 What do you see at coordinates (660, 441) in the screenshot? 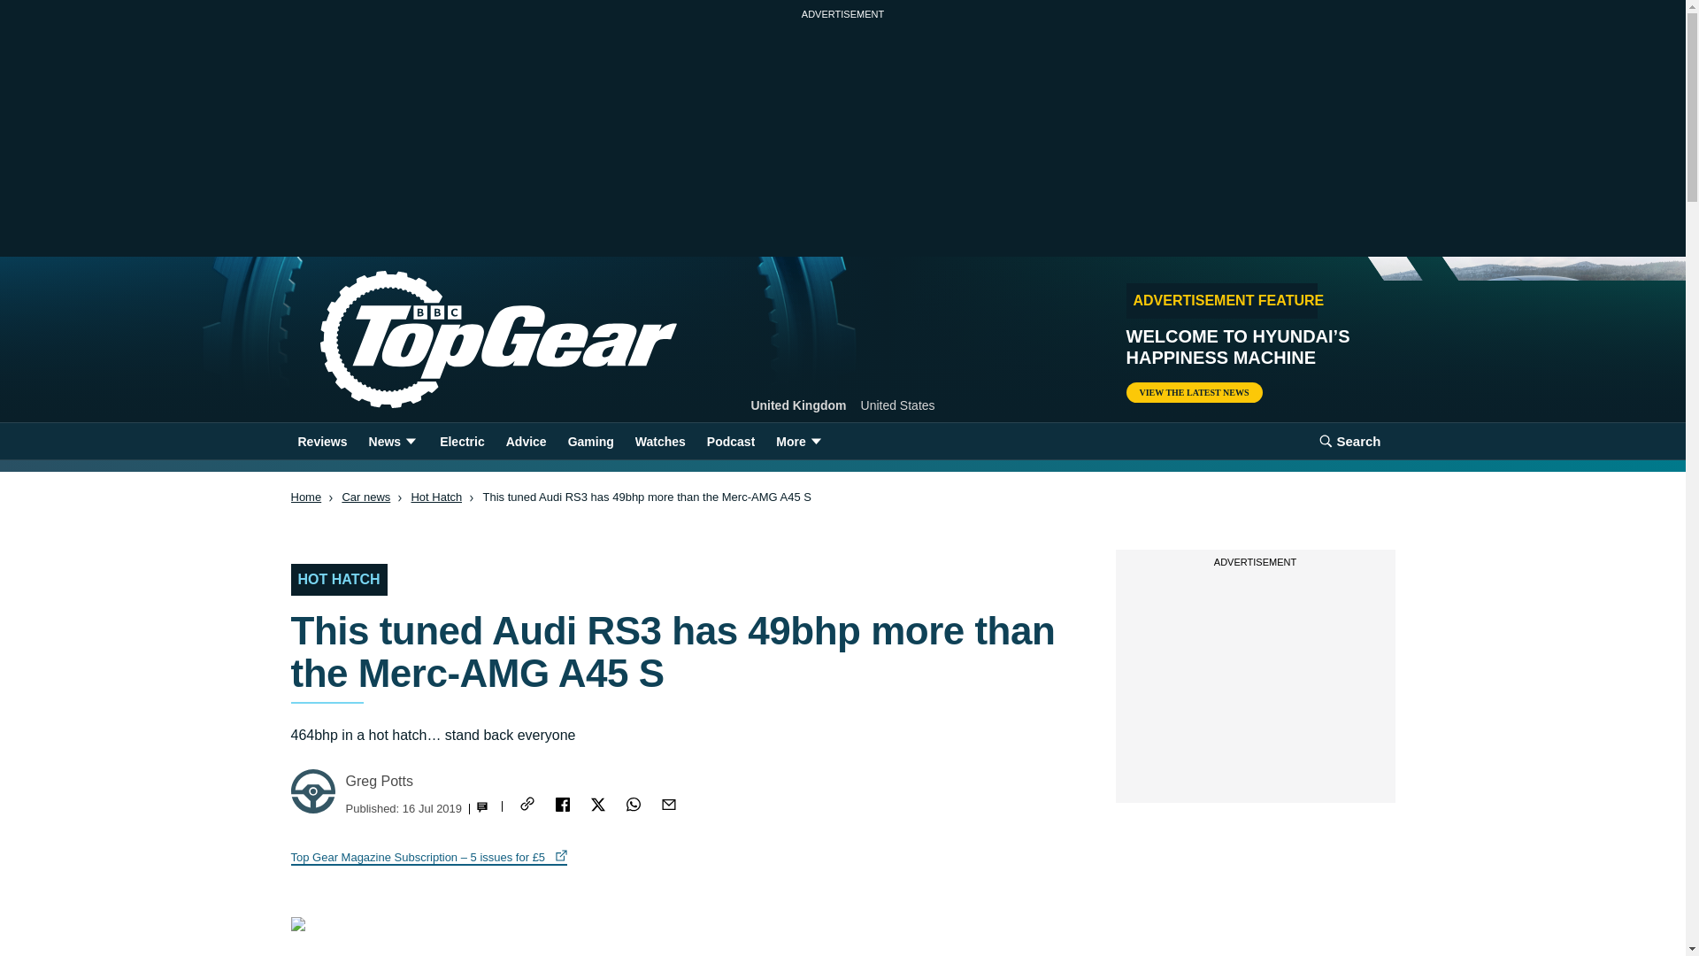
I see `Watches` at bounding box center [660, 441].